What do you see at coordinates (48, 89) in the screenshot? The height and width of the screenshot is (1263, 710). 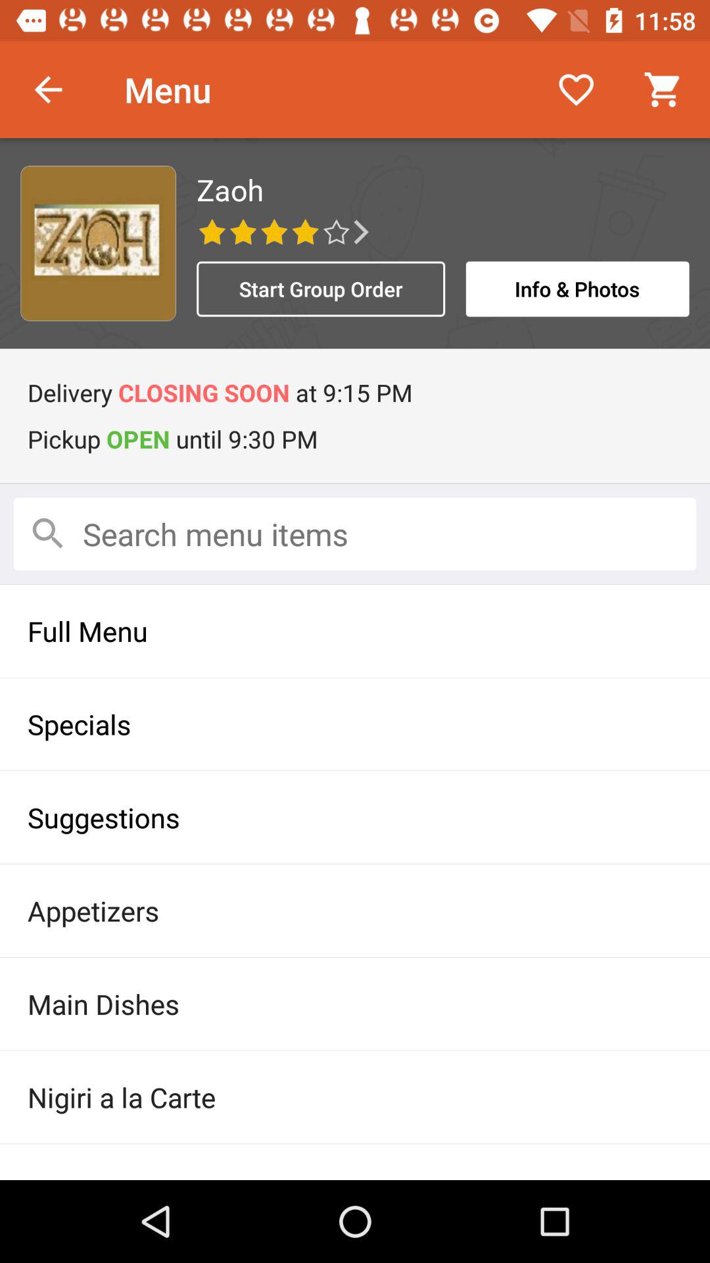 I see `press item to the left of menu item` at bounding box center [48, 89].